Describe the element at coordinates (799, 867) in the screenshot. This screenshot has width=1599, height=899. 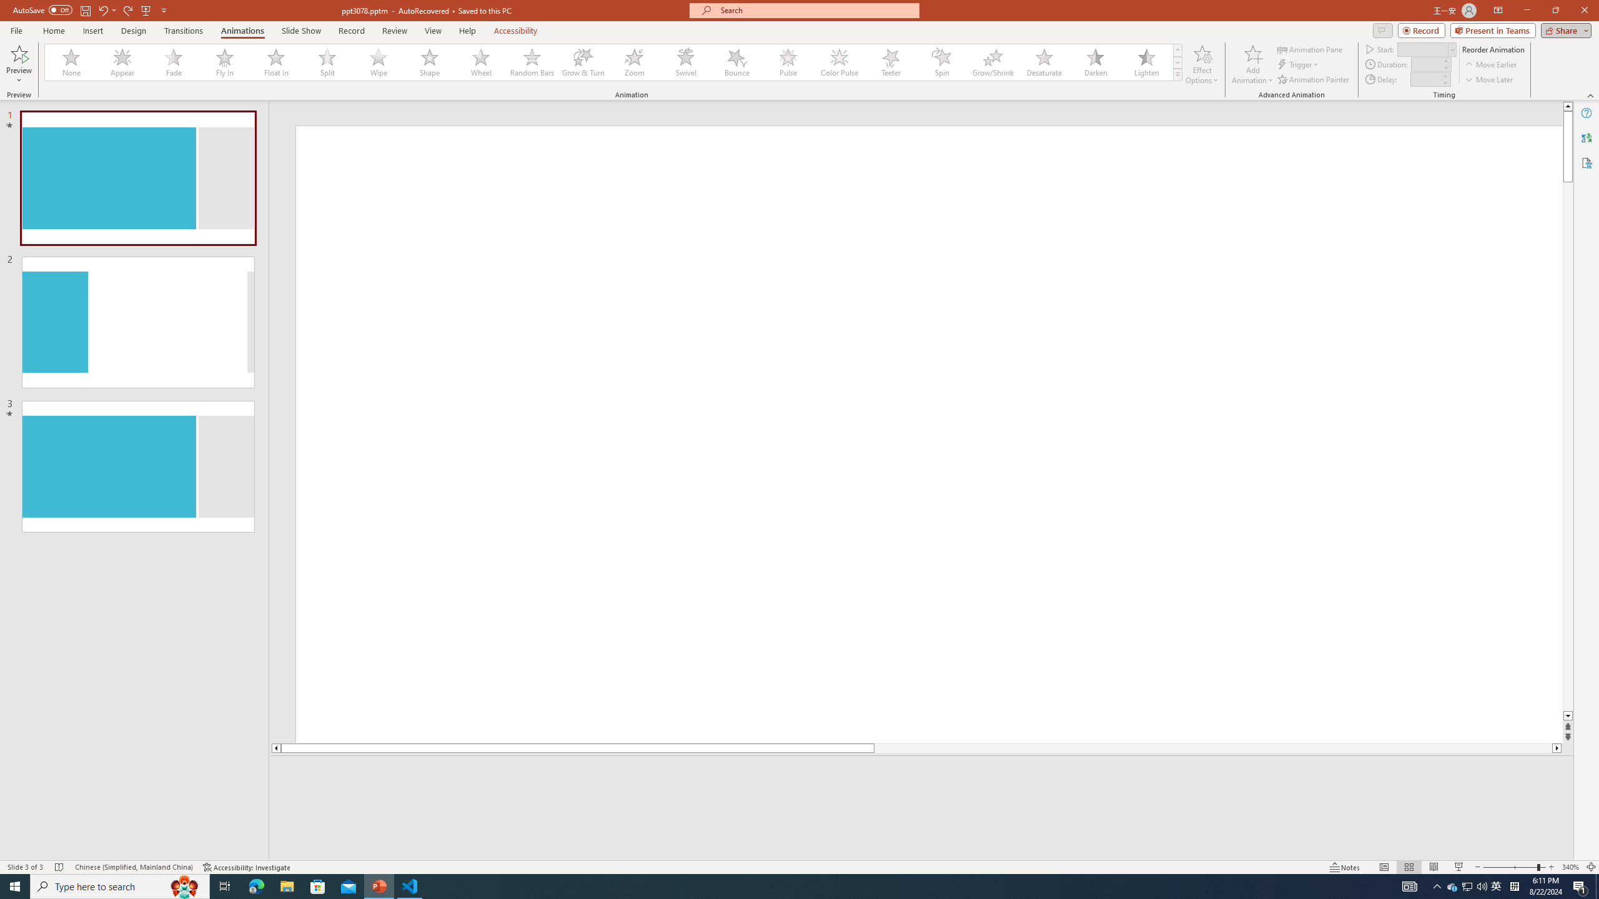
I see `Class: MsoCommandBar` at that location.